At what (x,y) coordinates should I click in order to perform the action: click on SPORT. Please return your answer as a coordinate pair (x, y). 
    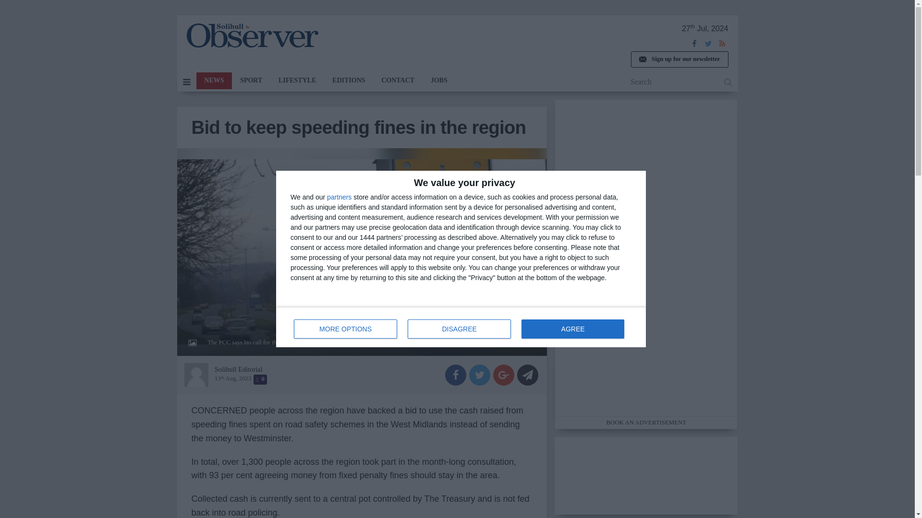
    Looking at the image, I should click on (251, 81).